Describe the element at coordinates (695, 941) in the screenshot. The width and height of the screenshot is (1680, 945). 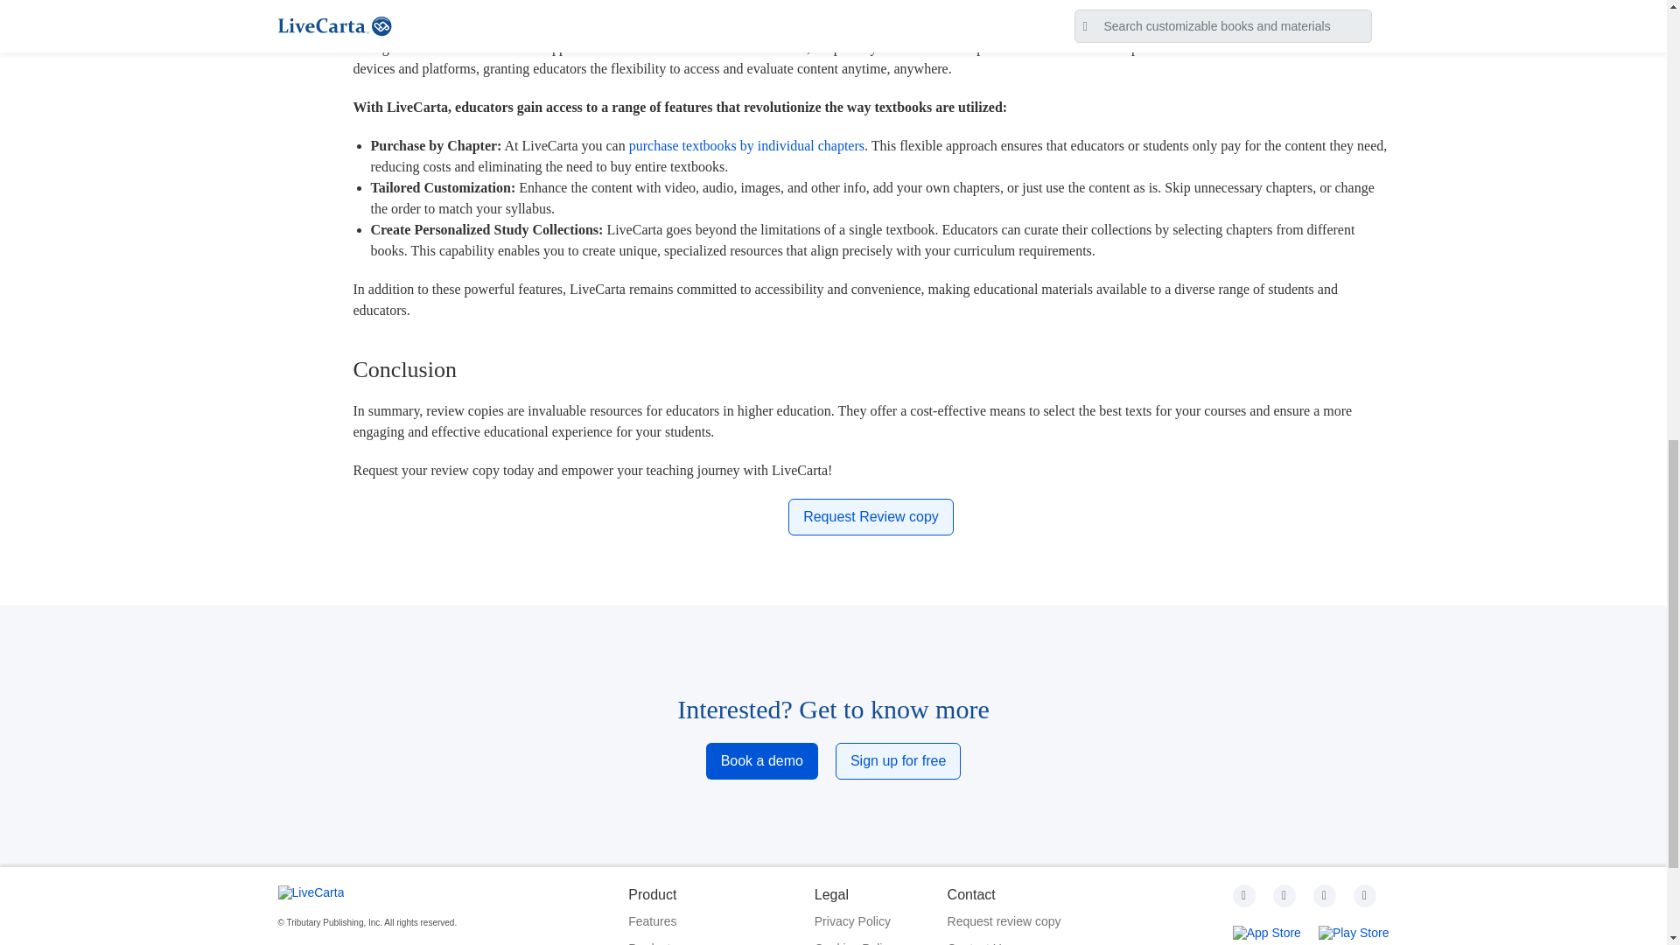
I see `Product` at that location.